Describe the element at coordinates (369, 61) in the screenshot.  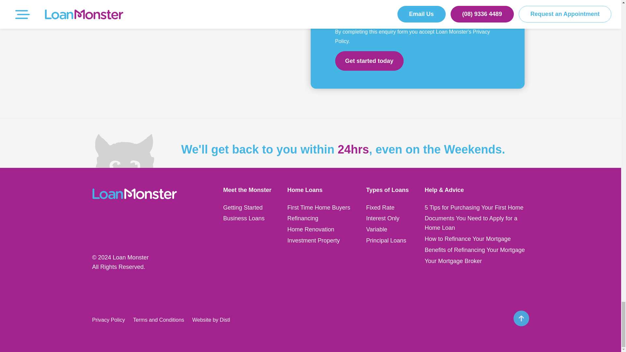
I see `Get started today` at that location.